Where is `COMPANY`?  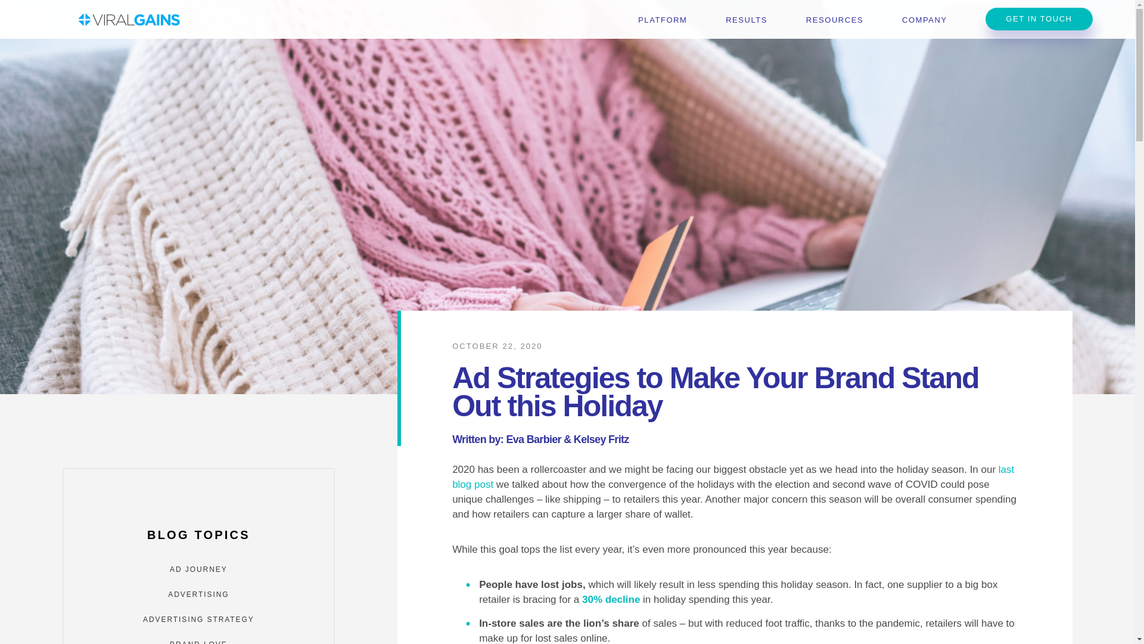
COMPANY is located at coordinates (925, 20).